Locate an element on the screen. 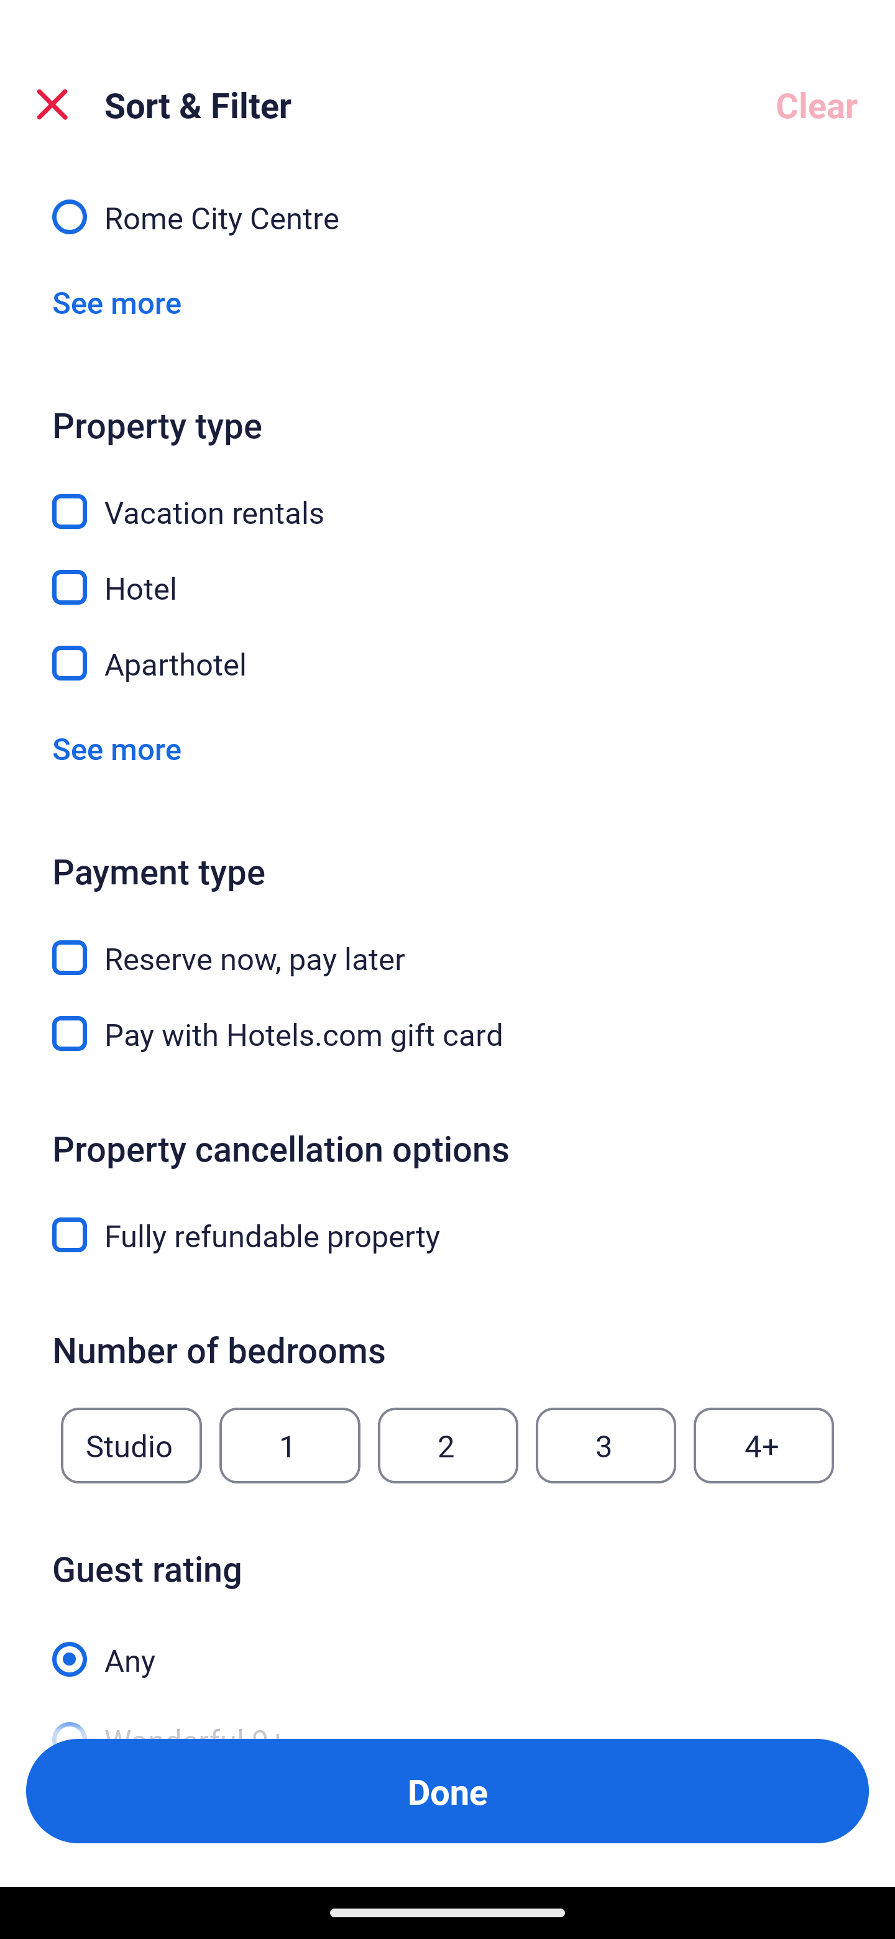 This screenshot has height=1939, width=895. Studio is located at coordinates (131, 1446).